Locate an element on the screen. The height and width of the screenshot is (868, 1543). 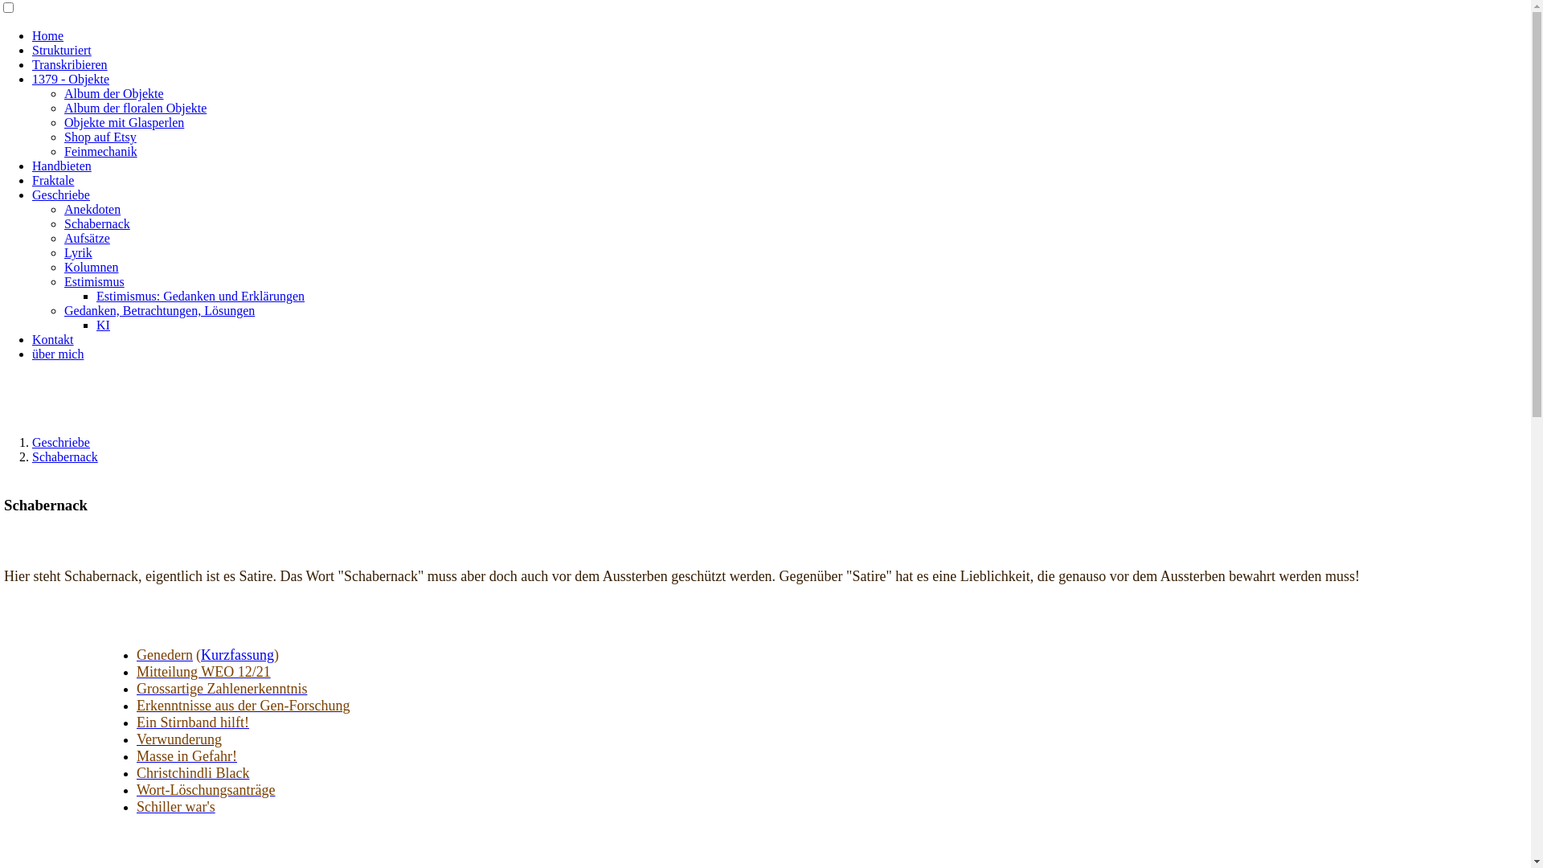
Grossartige Zahlenerkenntnis is located at coordinates (222, 690).